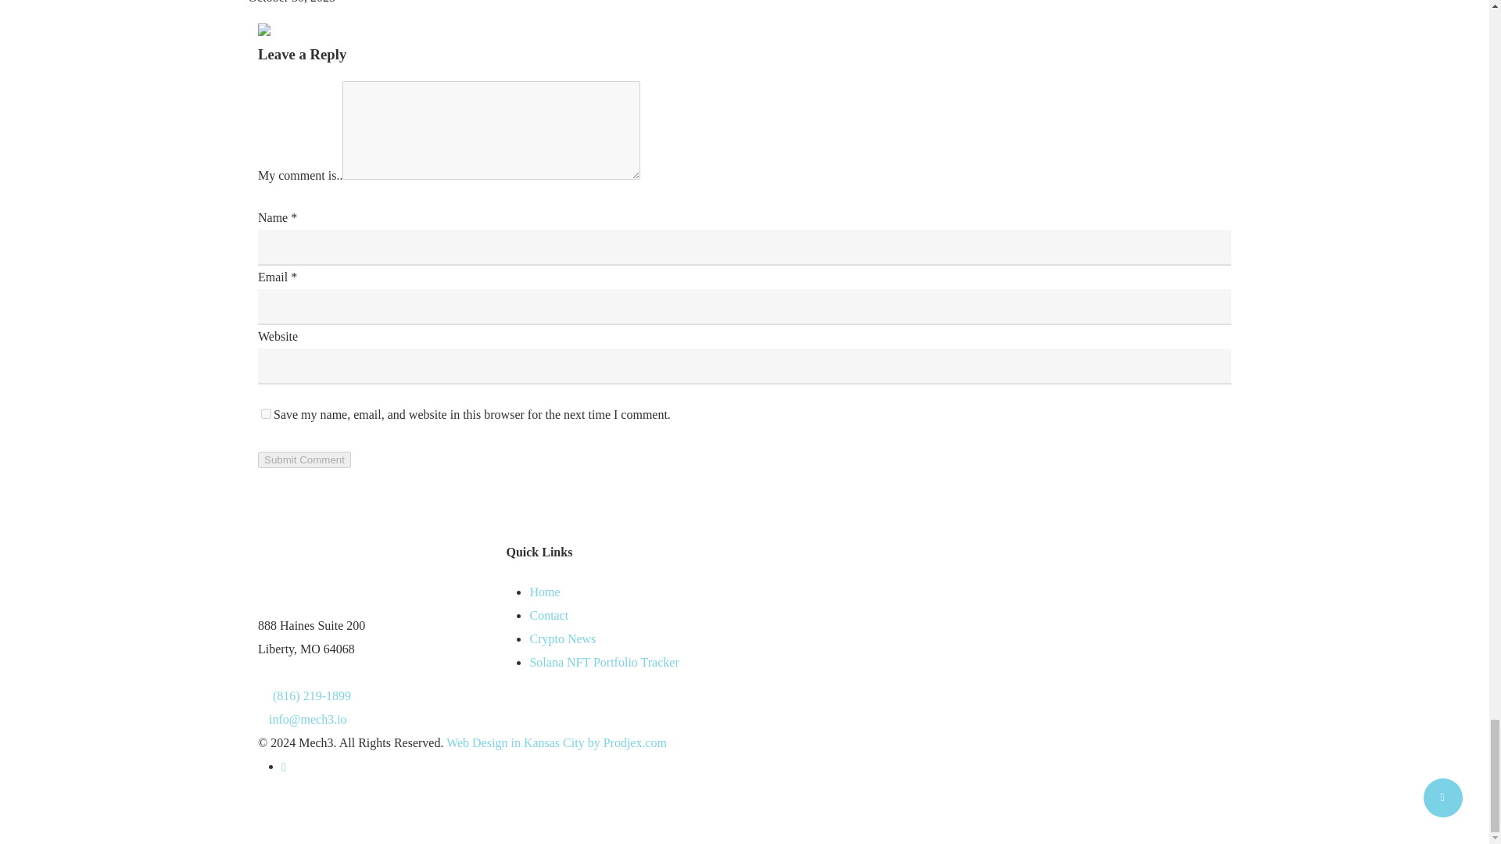 The image size is (1501, 844). Describe the element at coordinates (544, 592) in the screenshot. I see `Home` at that location.